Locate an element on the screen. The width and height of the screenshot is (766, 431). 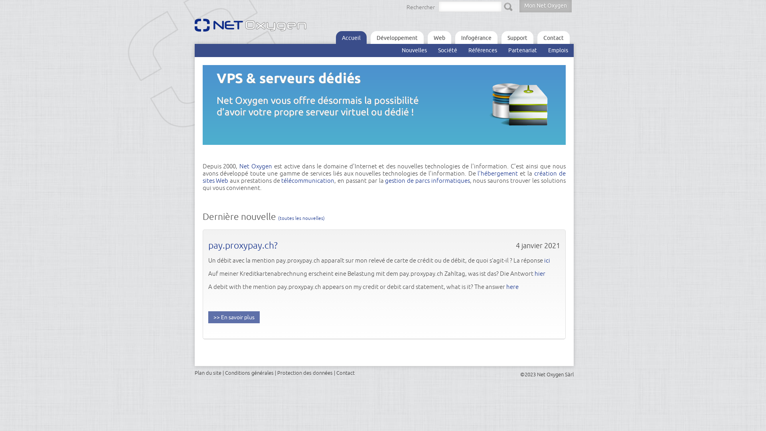
Contact is located at coordinates (345, 373).